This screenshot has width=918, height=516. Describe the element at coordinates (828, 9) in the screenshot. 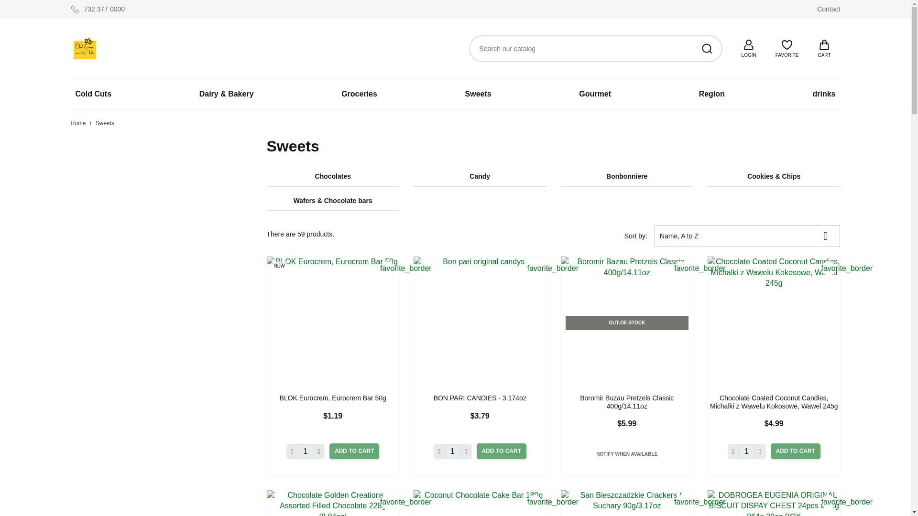

I see `Contact` at that location.